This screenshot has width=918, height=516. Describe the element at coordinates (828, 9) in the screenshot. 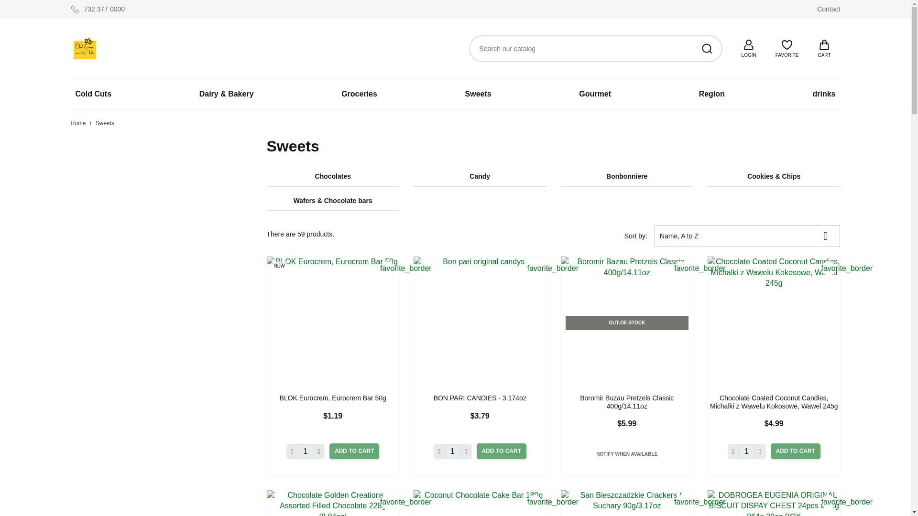

I see `Contact` at that location.